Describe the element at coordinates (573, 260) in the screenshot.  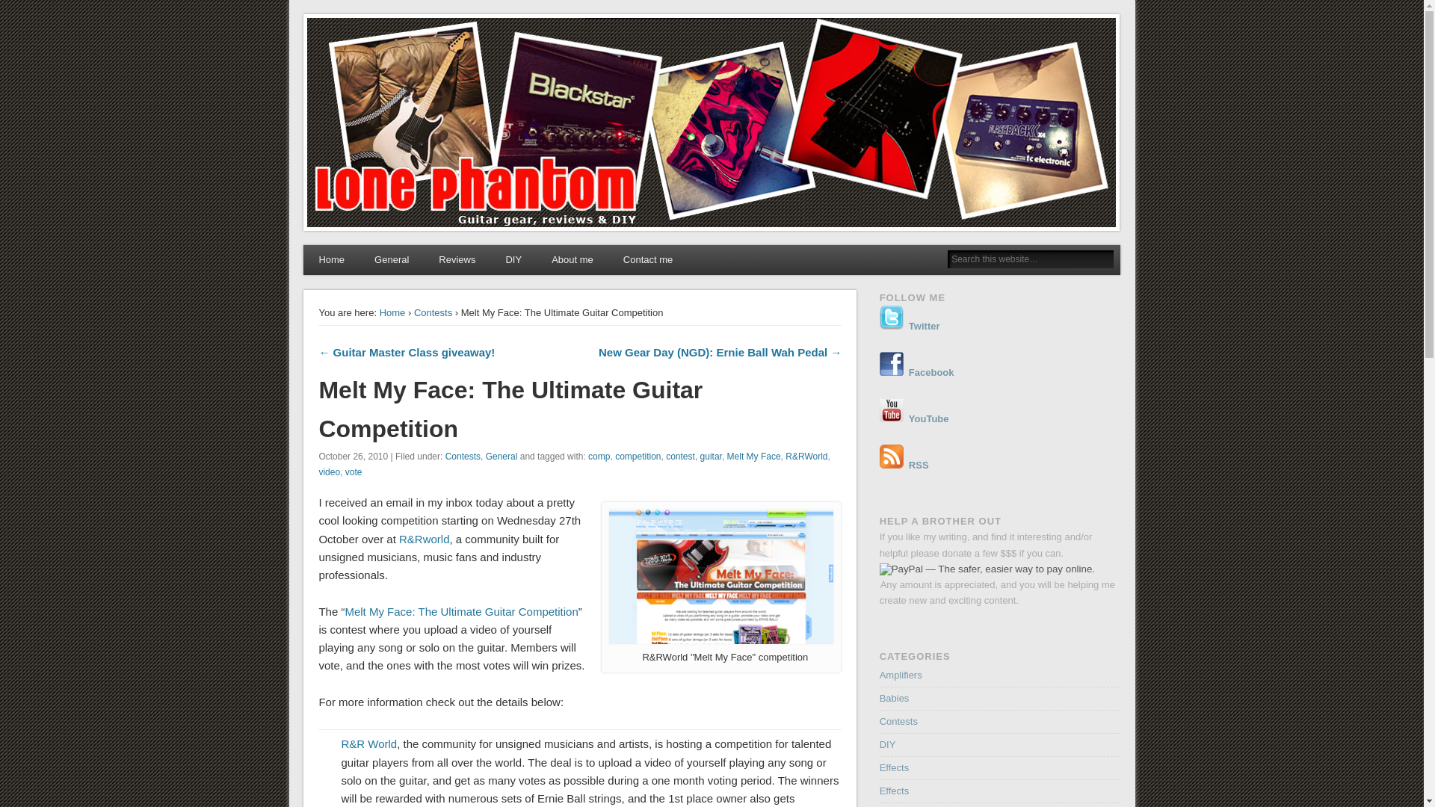
I see `About me` at that location.